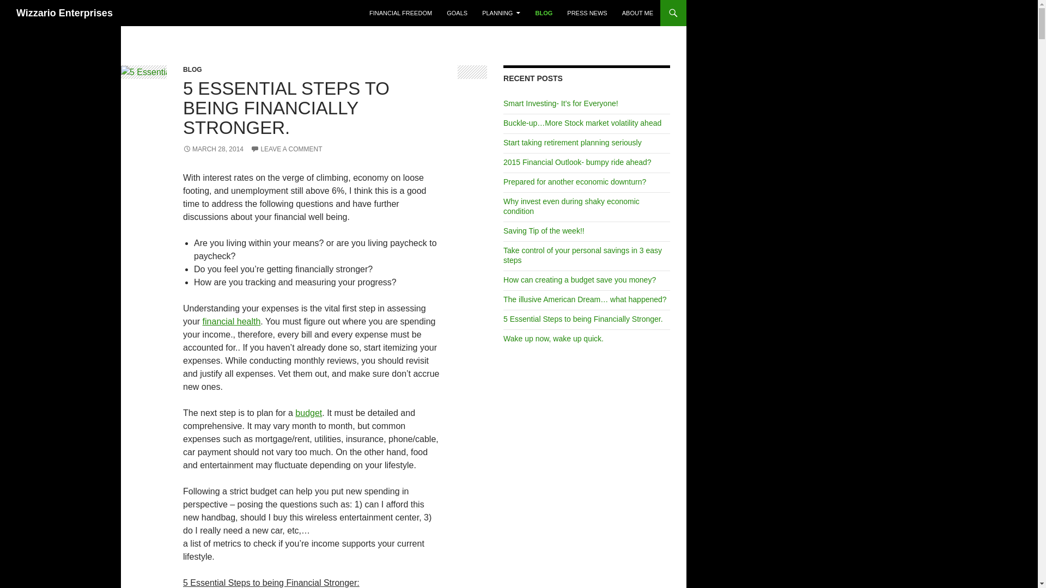 This screenshot has width=1046, height=588. What do you see at coordinates (308, 413) in the screenshot?
I see `budget` at bounding box center [308, 413].